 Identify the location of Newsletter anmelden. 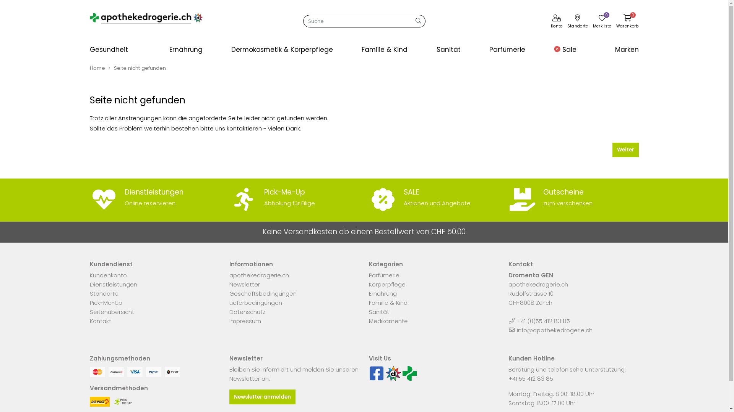
(262, 397).